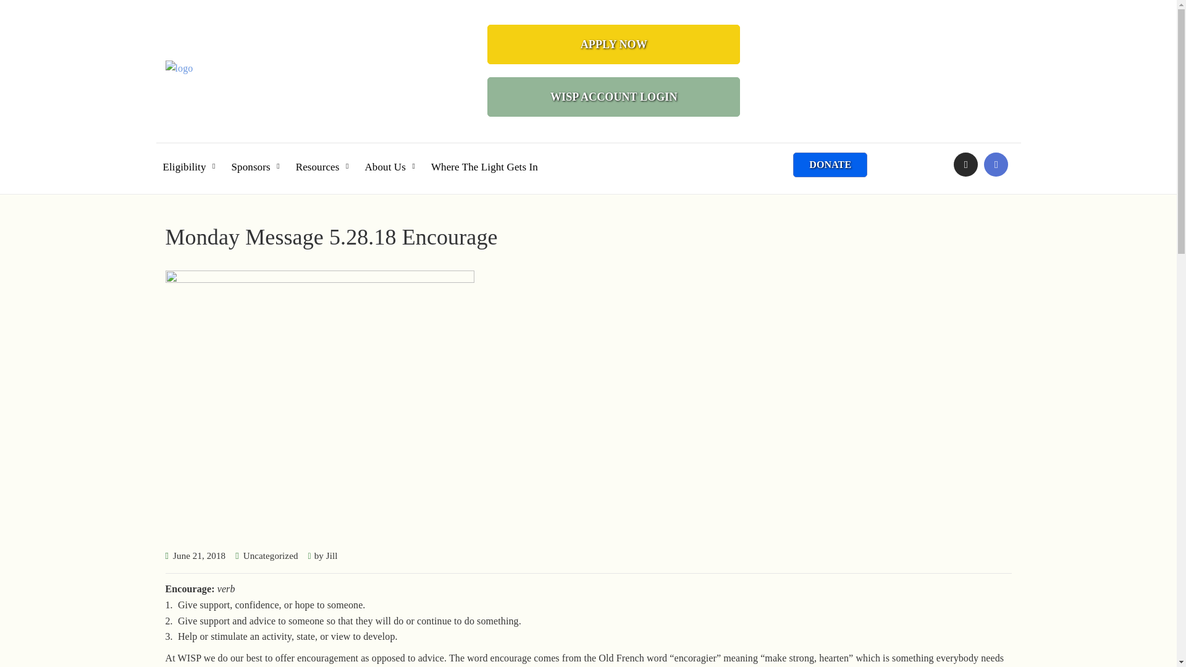 Image resolution: width=1186 pixels, height=667 pixels. What do you see at coordinates (189, 159) in the screenshot?
I see `Eligibility` at bounding box center [189, 159].